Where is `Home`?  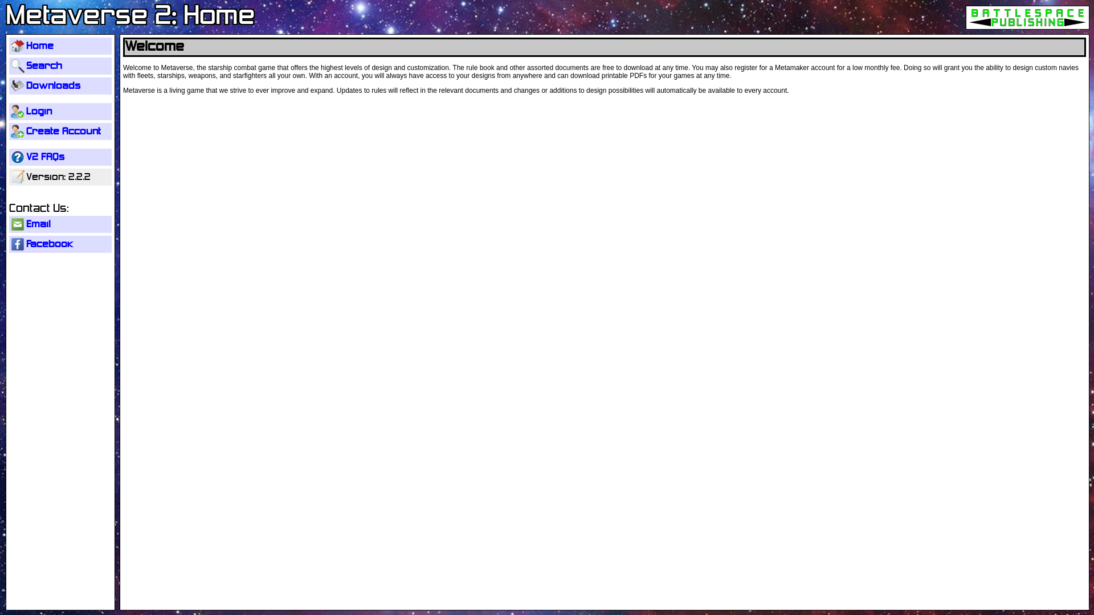 Home is located at coordinates (60, 46).